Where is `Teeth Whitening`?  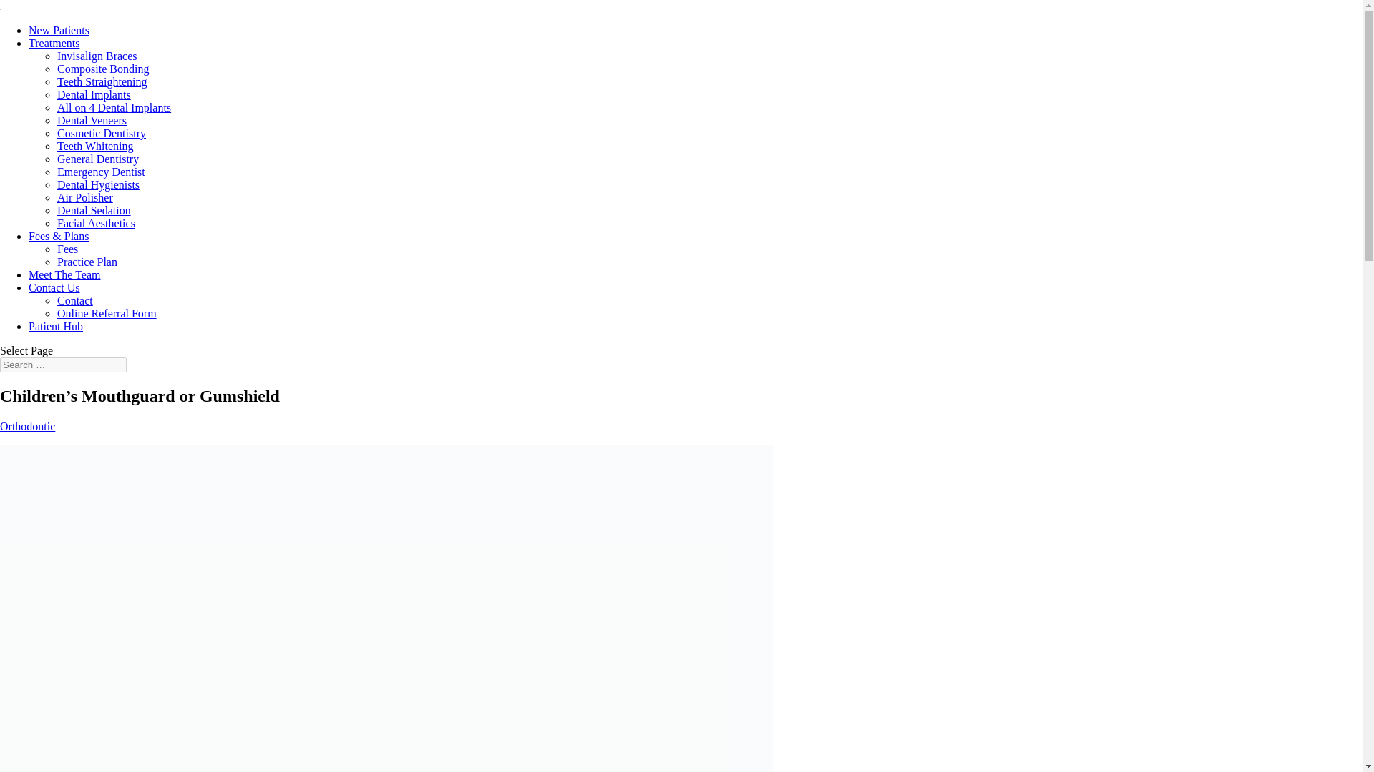
Teeth Whitening is located at coordinates (95, 146).